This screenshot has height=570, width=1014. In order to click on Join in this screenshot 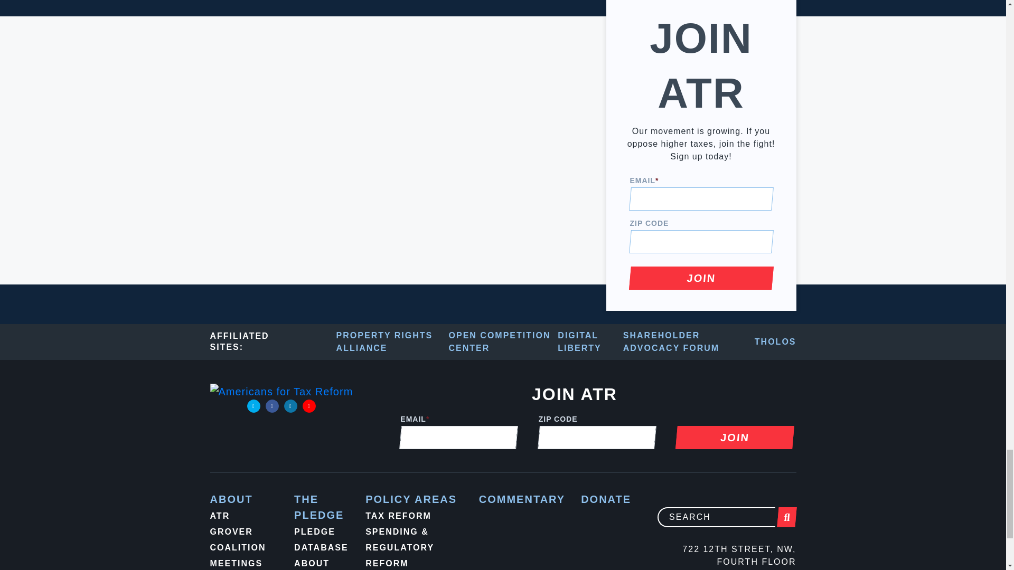, I will do `click(733, 437)`.